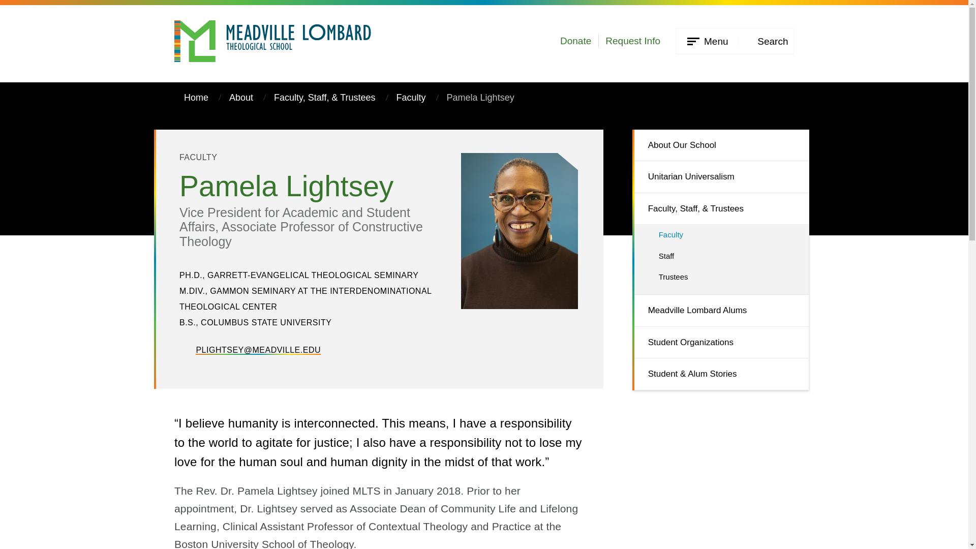  What do you see at coordinates (721, 145) in the screenshot?
I see `About Our School` at bounding box center [721, 145].